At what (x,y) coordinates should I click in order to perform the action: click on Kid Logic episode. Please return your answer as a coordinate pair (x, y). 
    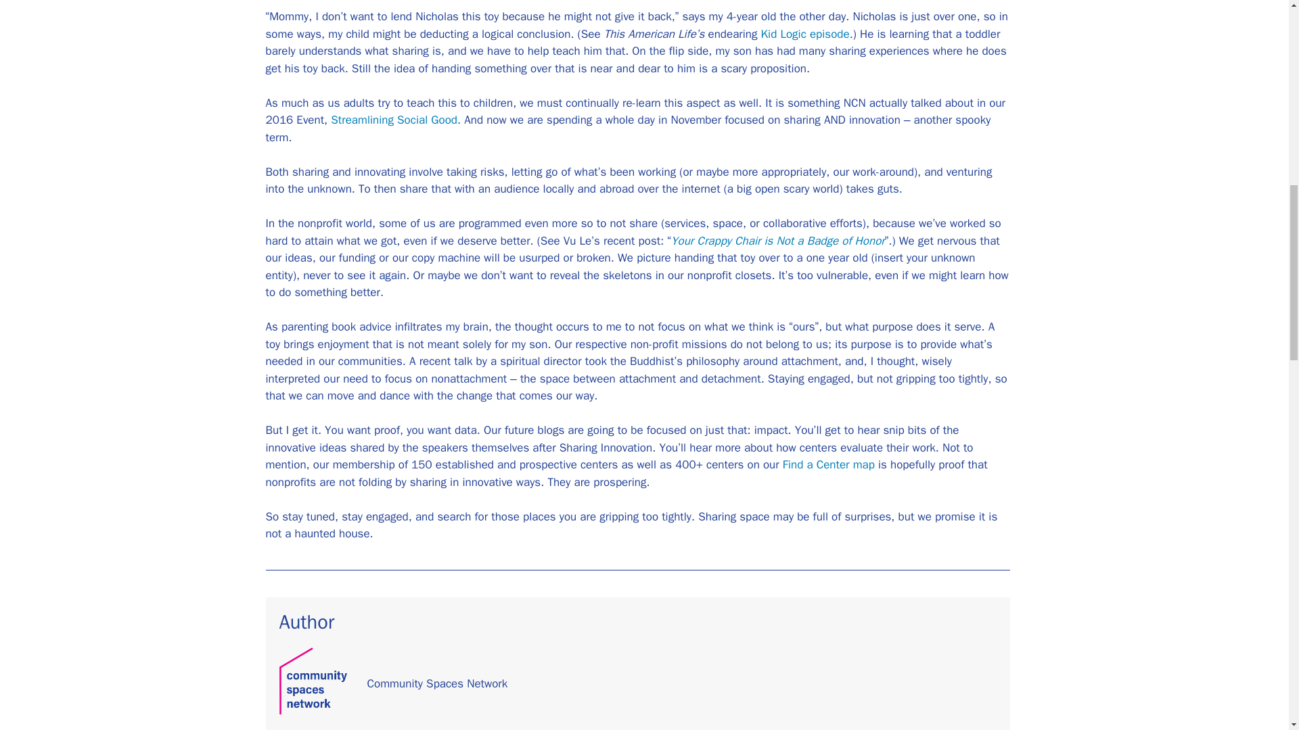
    Looking at the image, I should click on (805, 34).